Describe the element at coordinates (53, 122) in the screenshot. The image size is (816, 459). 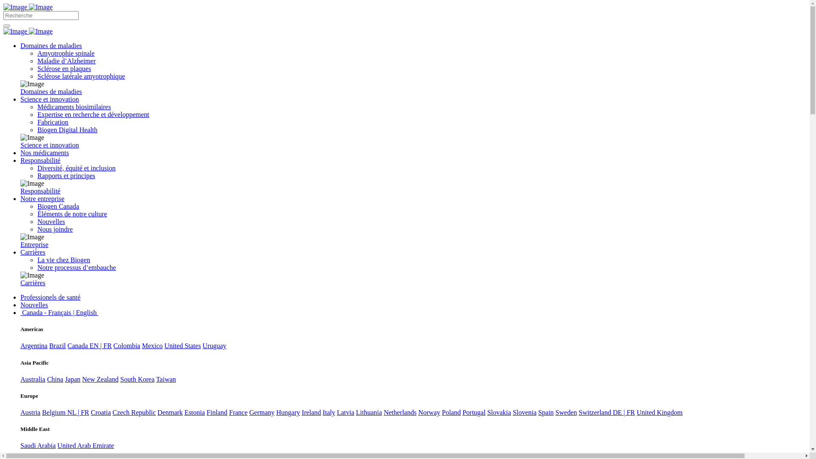
I see `Fabrication` at that location.